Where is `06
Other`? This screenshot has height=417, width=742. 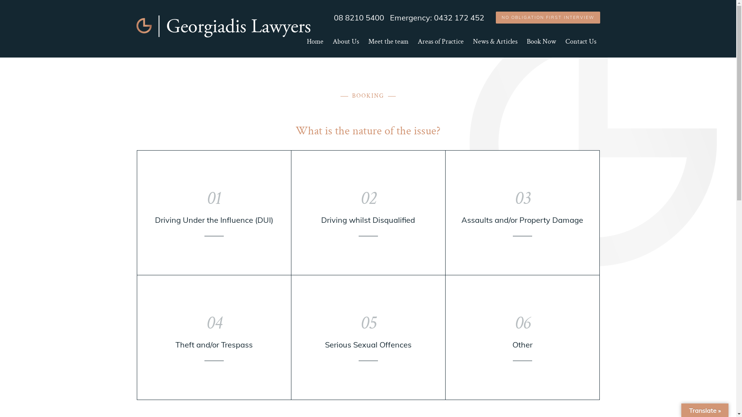
06
Other is located at coordinates (522, 337).